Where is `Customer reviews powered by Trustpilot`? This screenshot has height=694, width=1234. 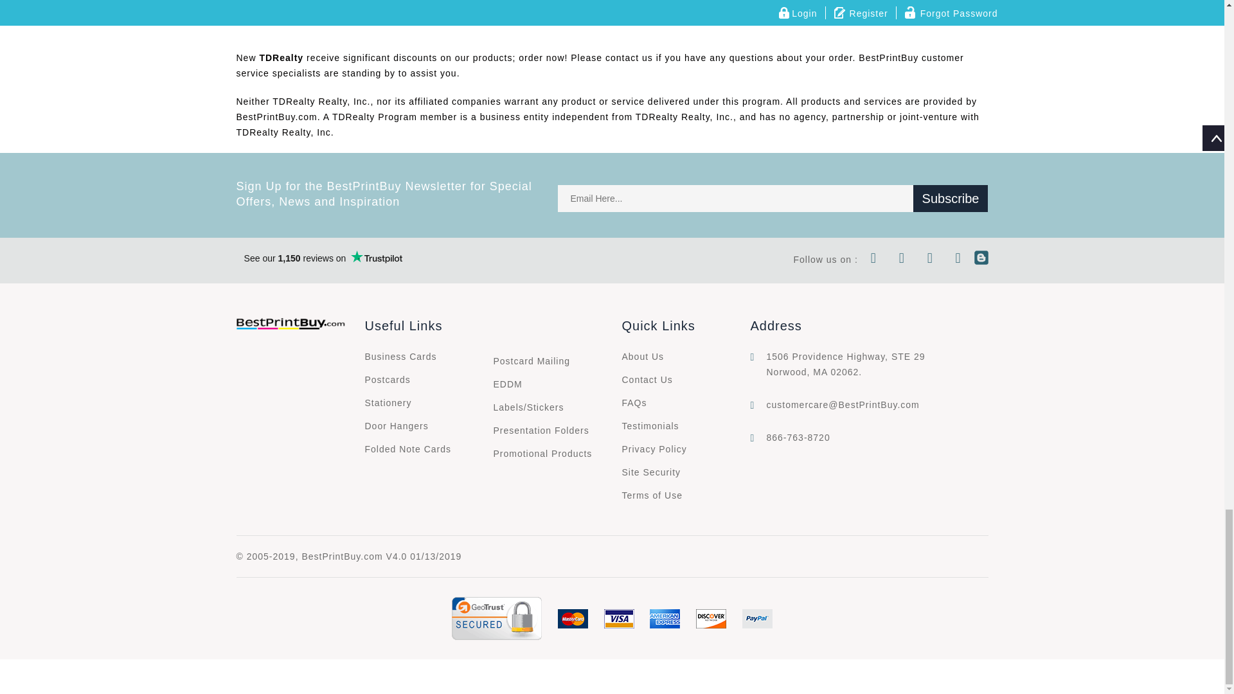 Customer reviews powered by Trustpilot is located at coordinates (323, 258).